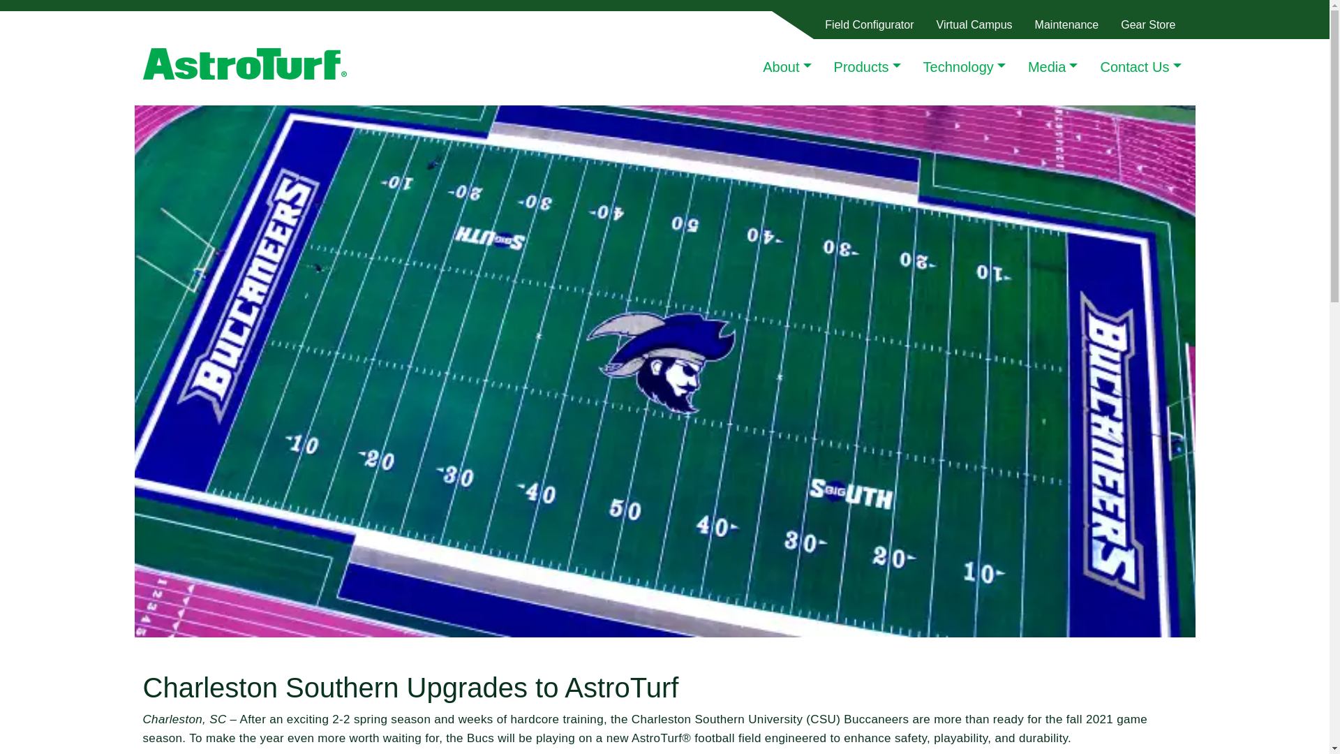  What do you see at coordinates (1147, 25) in the screenshot?
I see `Gear Store` at bounding box center [1147, 25].